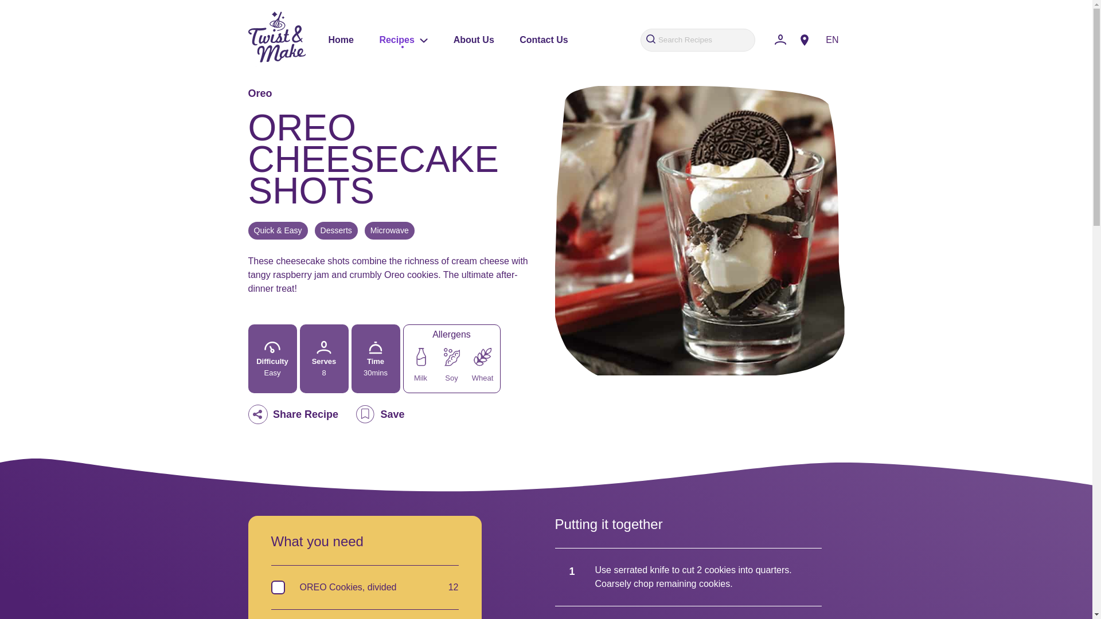 The image size is (1101, 619). What do you see at coordinates (544, 39) in the screenshot?
I see `Contact Us` at bounding box center [544, 39].